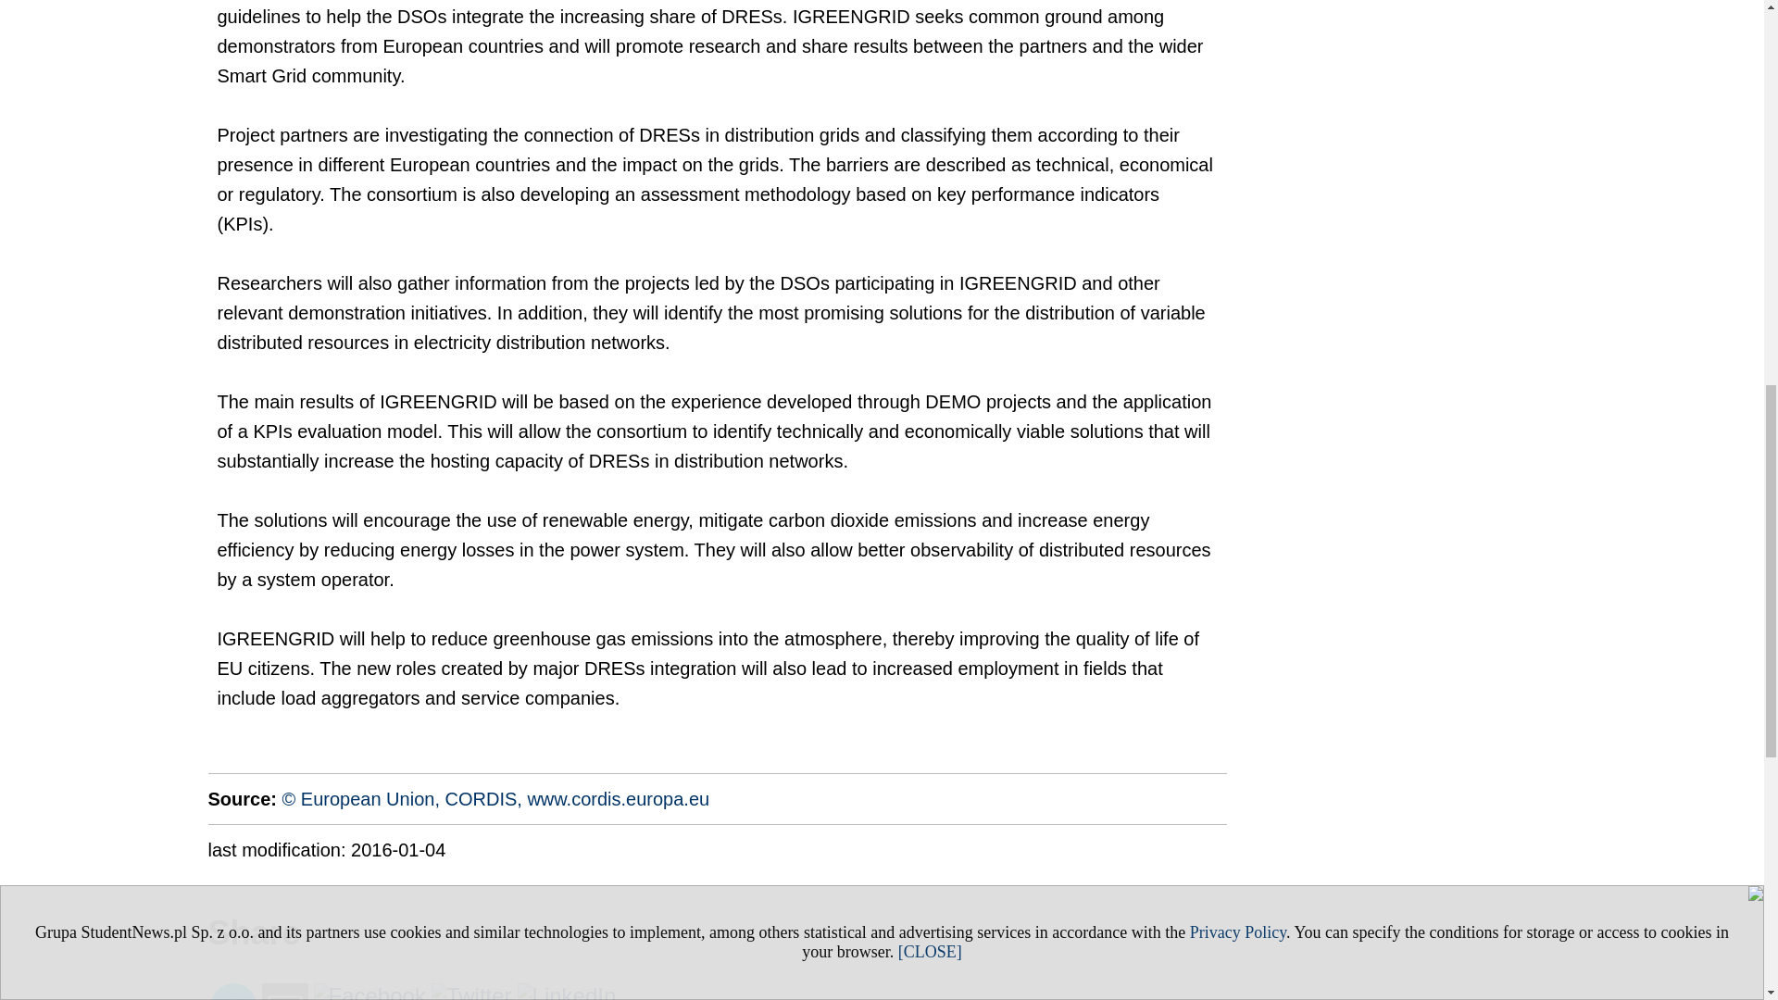 The width and height of the screenshot is (1778, 1000). I want to click on Twitter, so click(471, 991).